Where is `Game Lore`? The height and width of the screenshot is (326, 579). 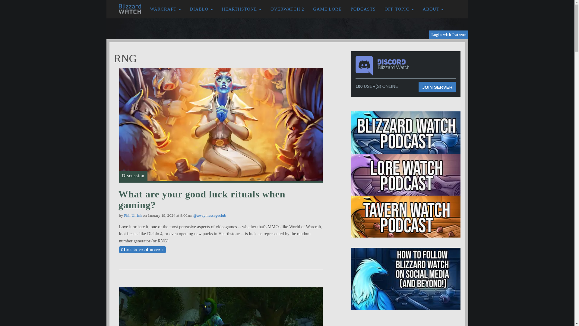 Game Lore is located at coordinates (327, 9).